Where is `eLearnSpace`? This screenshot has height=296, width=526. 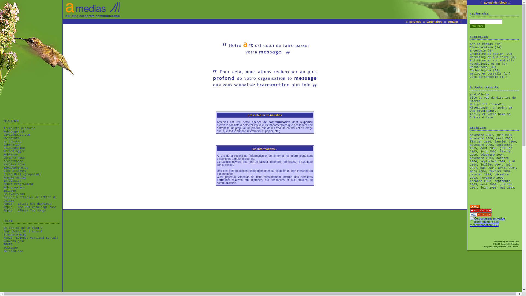
eLearnSpace is located at coordinates (13, 161).